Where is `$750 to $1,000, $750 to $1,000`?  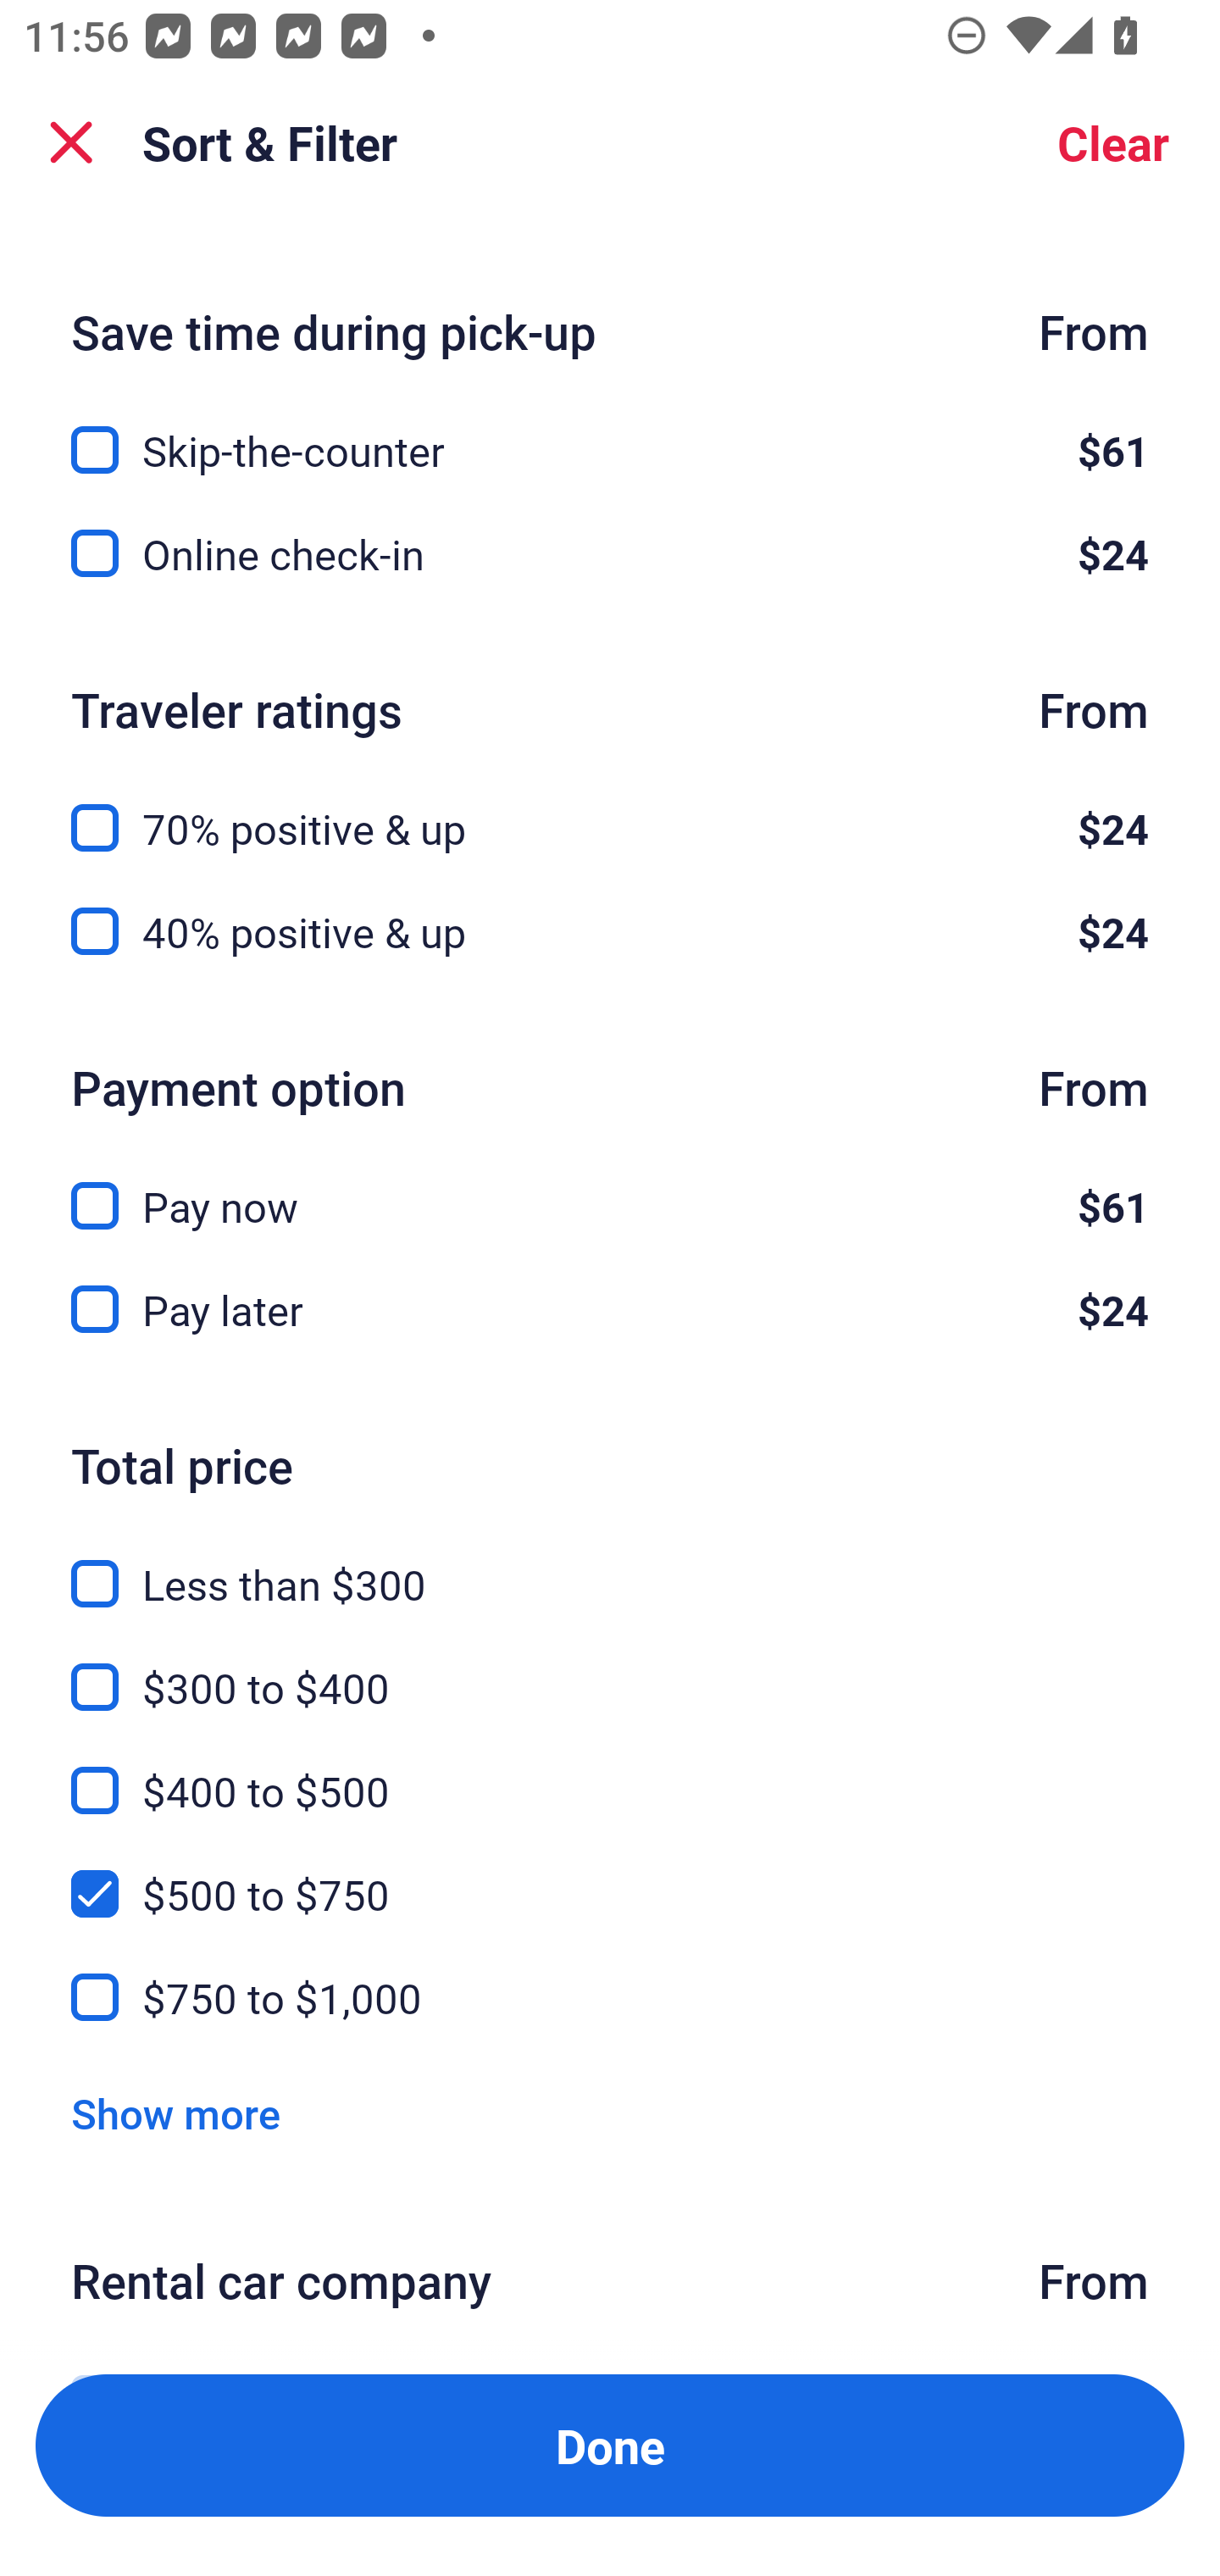 $750 to $1,000, $750 to $1,000 is located at coordinates (610, 1997).